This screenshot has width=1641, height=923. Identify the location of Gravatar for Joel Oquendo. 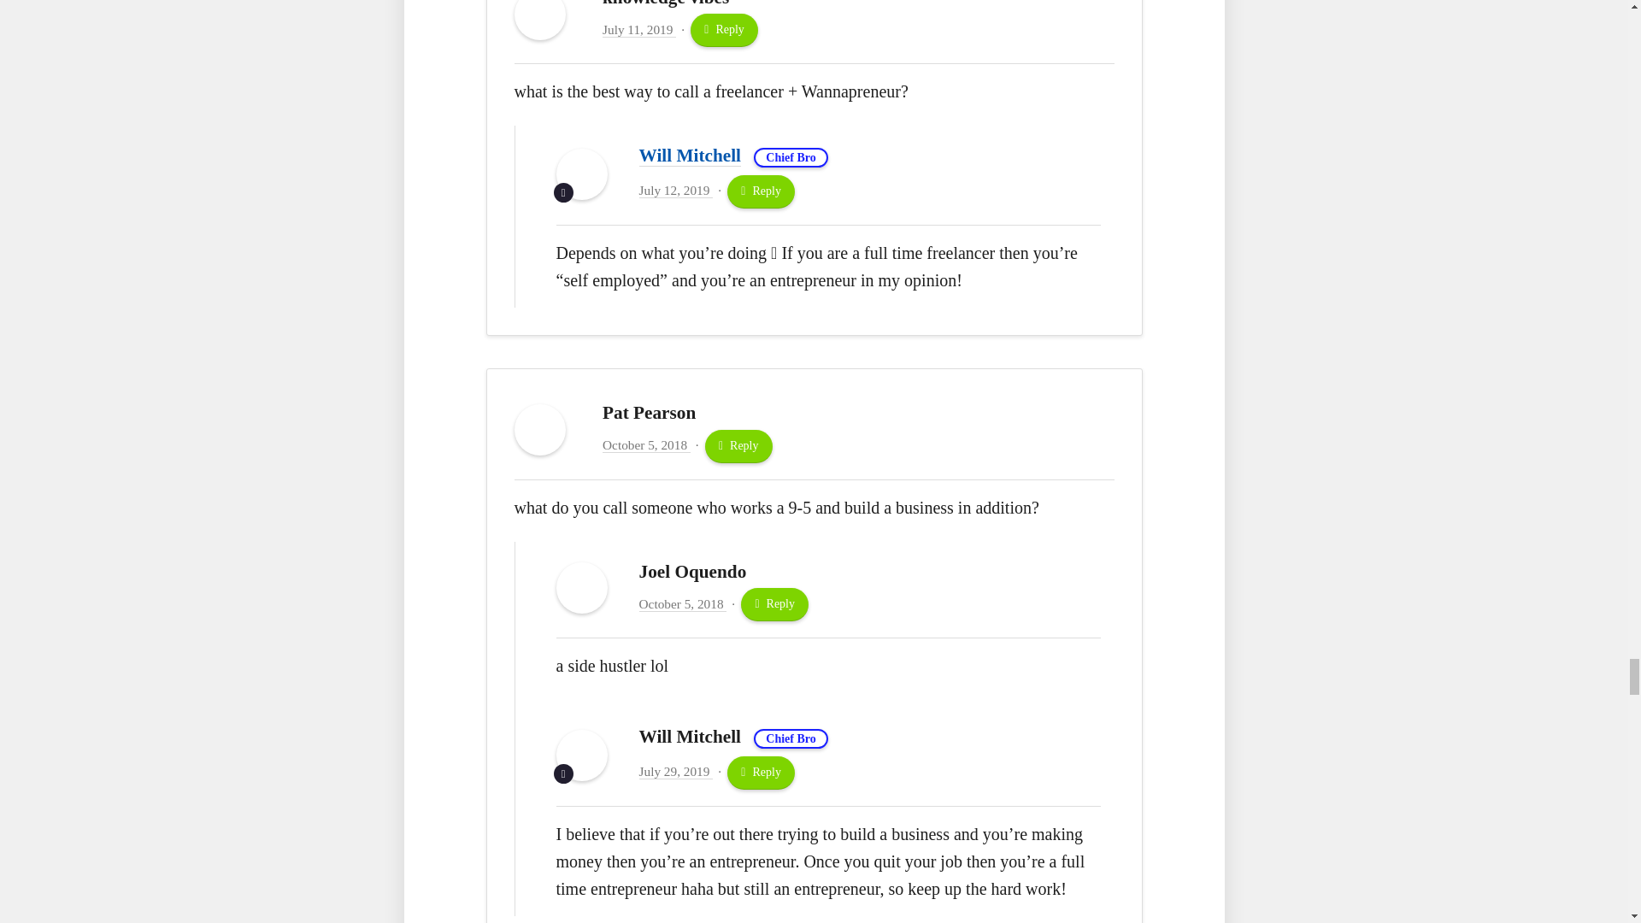
(581, 588).